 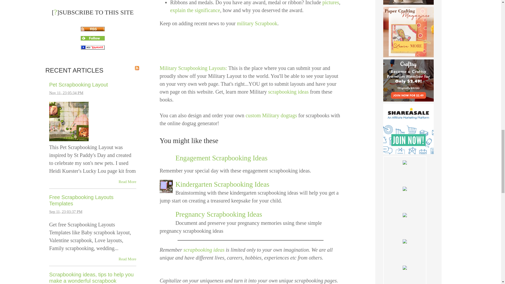 I want to click on explain the significance, so click(x=195, y=10).